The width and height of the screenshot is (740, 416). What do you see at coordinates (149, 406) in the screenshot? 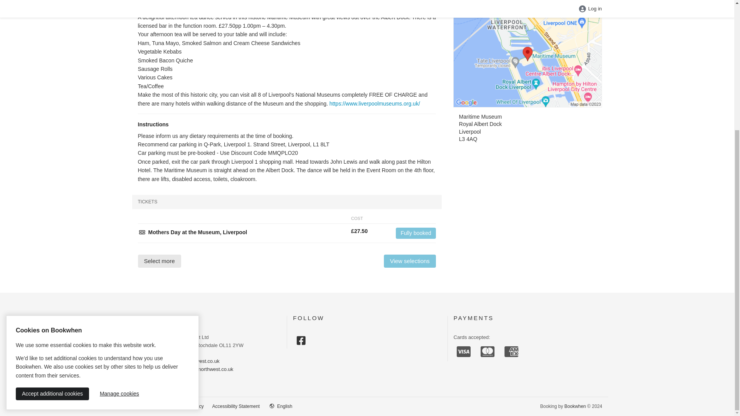
I see `Terms of Service` at bounding box center [149, 406].